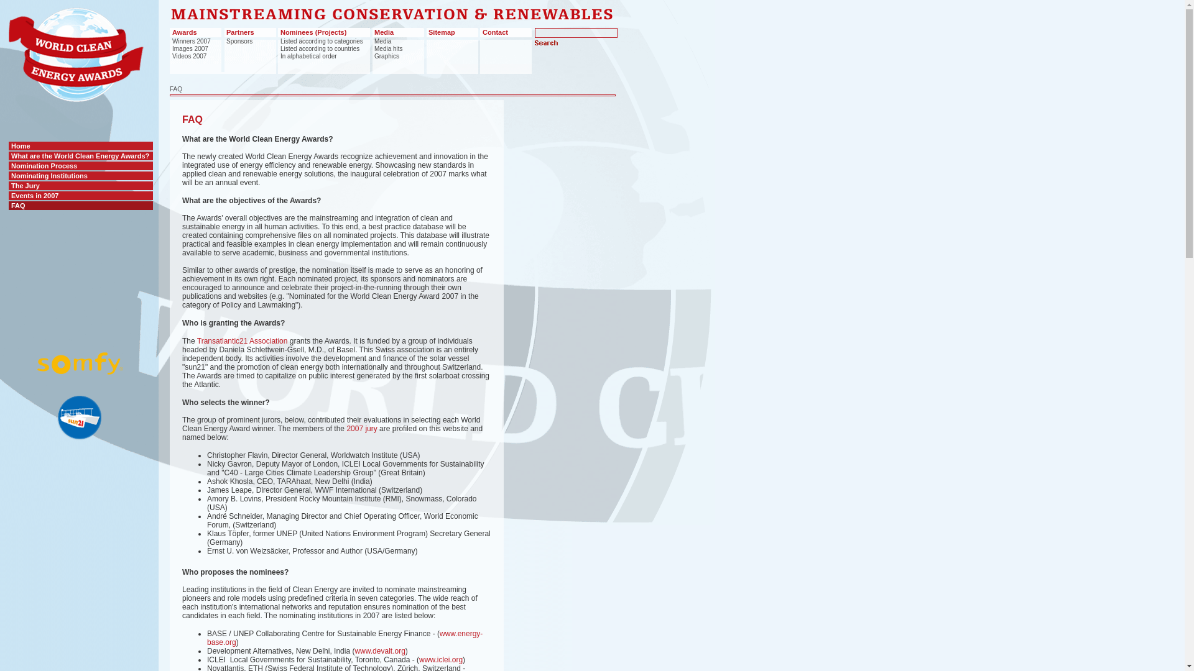  What do you see at coordinates (379, 651) in the screenshot?
I see `www.devalt.org` at bounding box center [379, 651].